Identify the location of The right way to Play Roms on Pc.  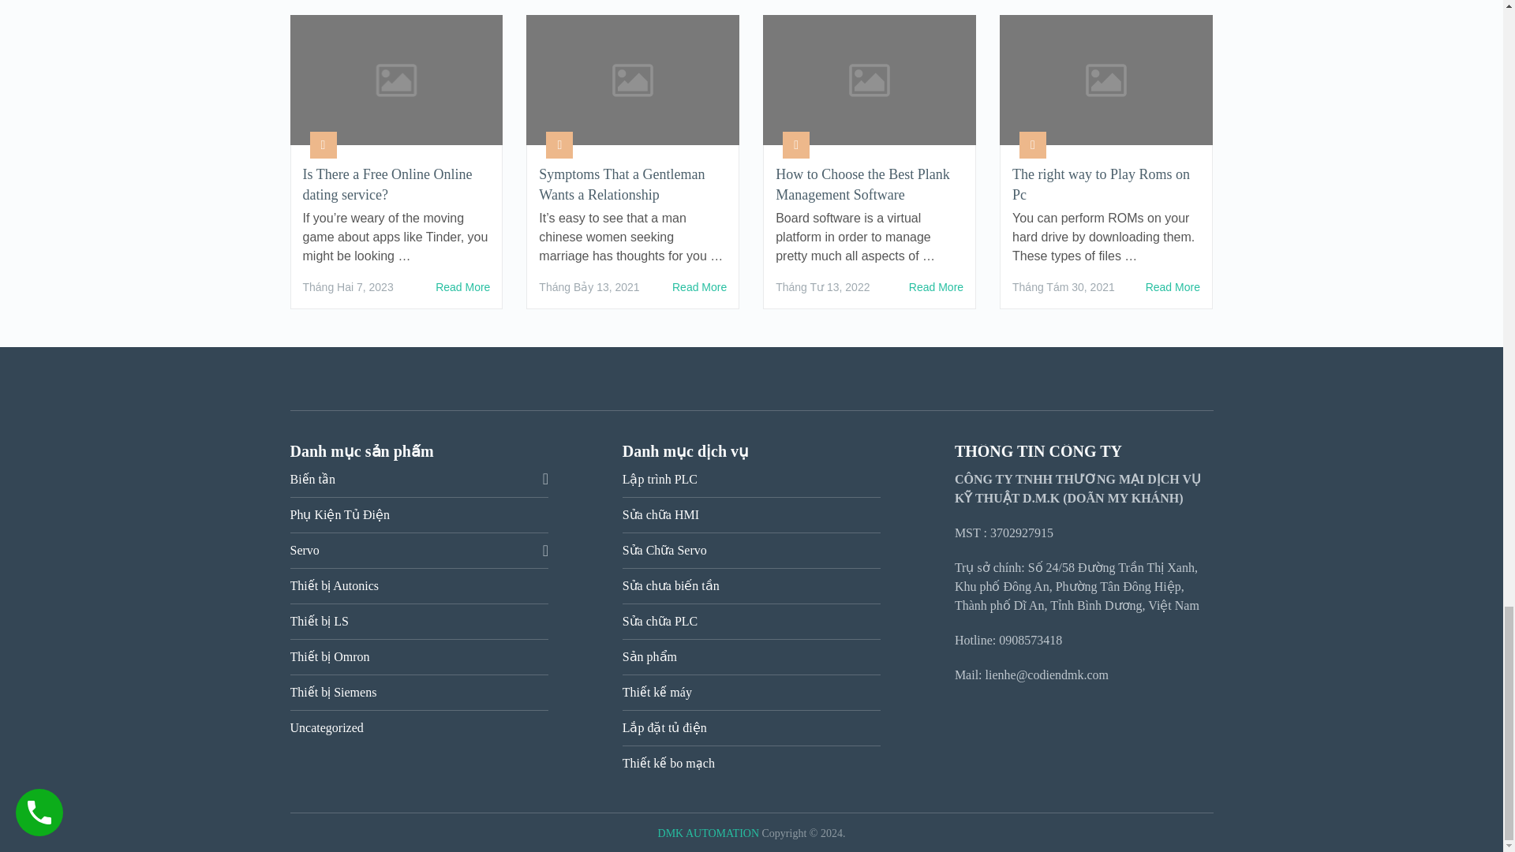
(1105, 185).